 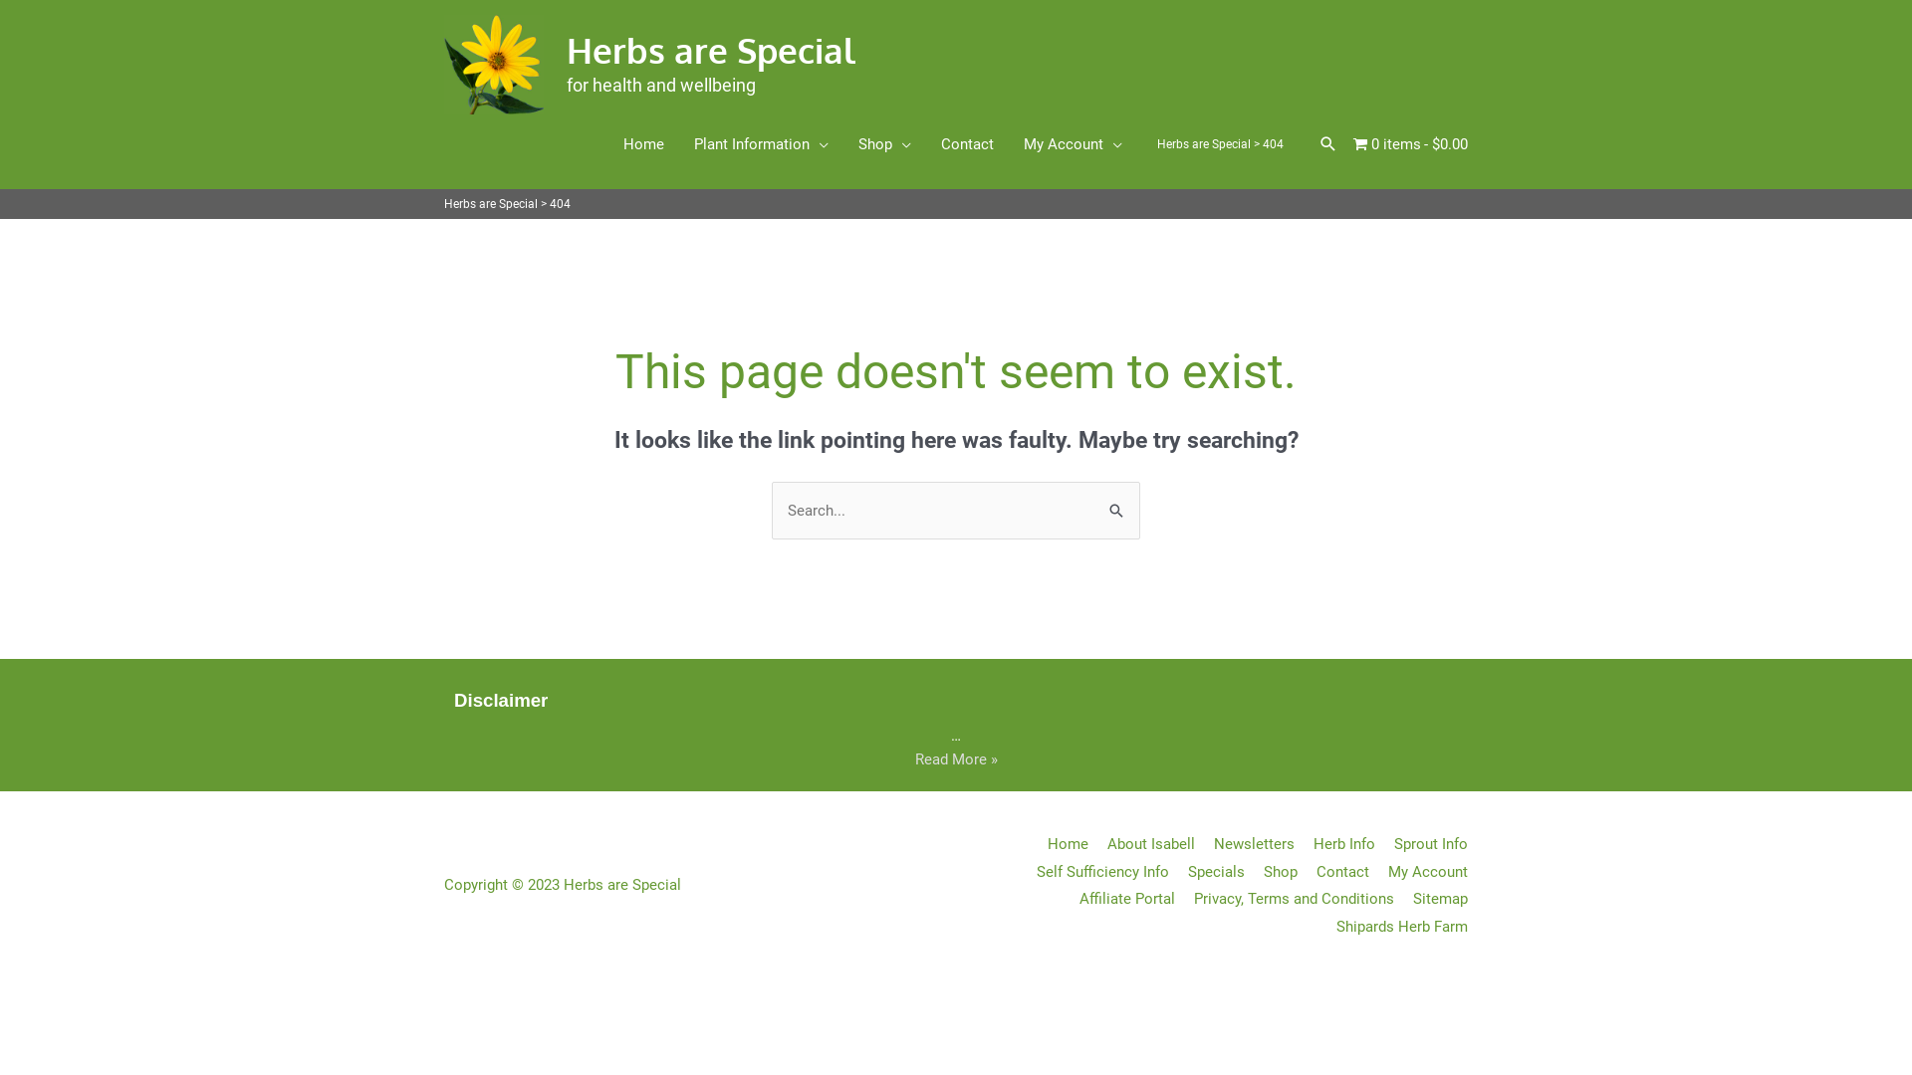 I want to click on Shop, so click(x=1273, y=872).